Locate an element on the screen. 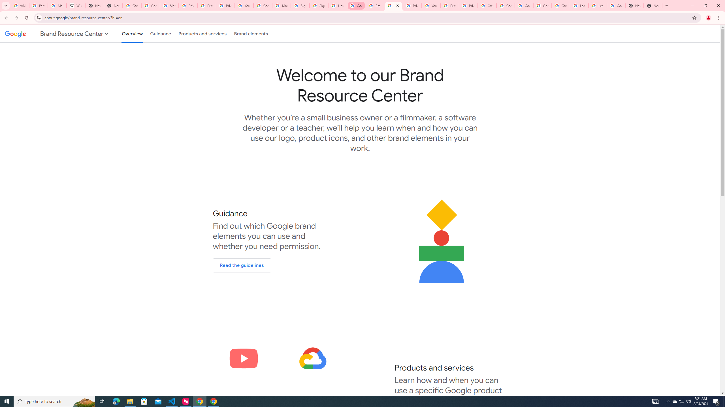 The width and height of the screenshot is (725, 407). YouTube is located at coordinates (431, 6).